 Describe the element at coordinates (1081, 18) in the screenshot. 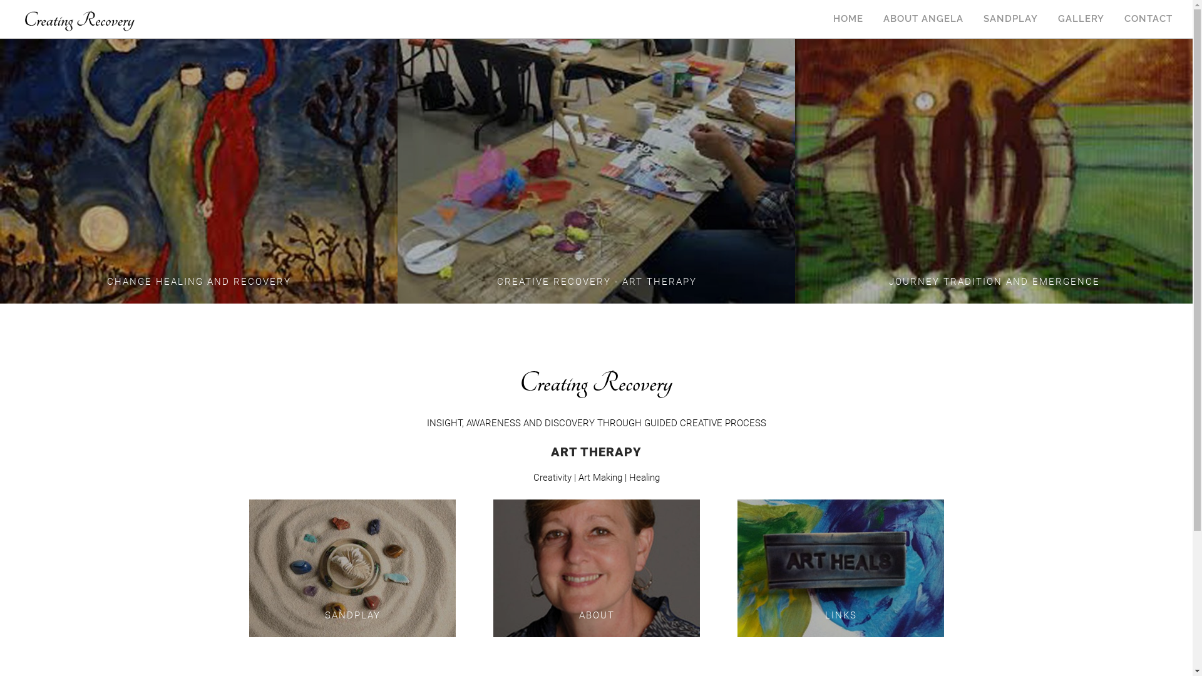

I see `GALLERY` at that location.